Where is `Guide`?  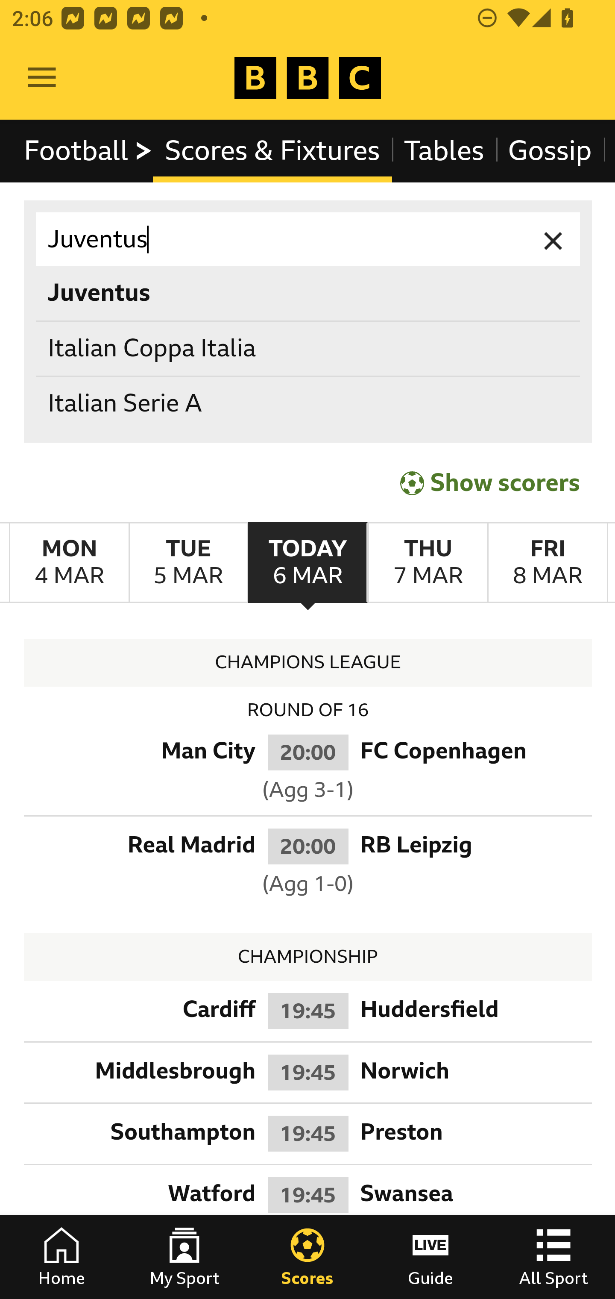
Guide is located at coordinates (430, 1257).